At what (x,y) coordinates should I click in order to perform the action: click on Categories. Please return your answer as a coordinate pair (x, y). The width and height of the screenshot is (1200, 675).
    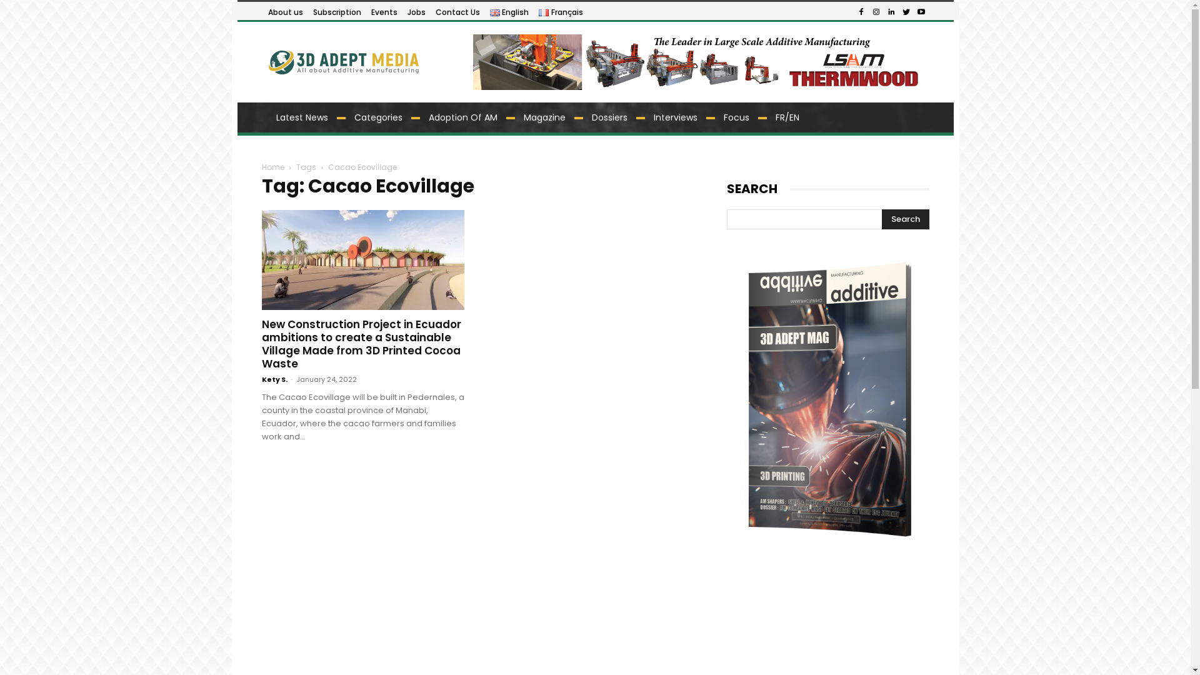
    Looking at the image, I should click on (377, 117).